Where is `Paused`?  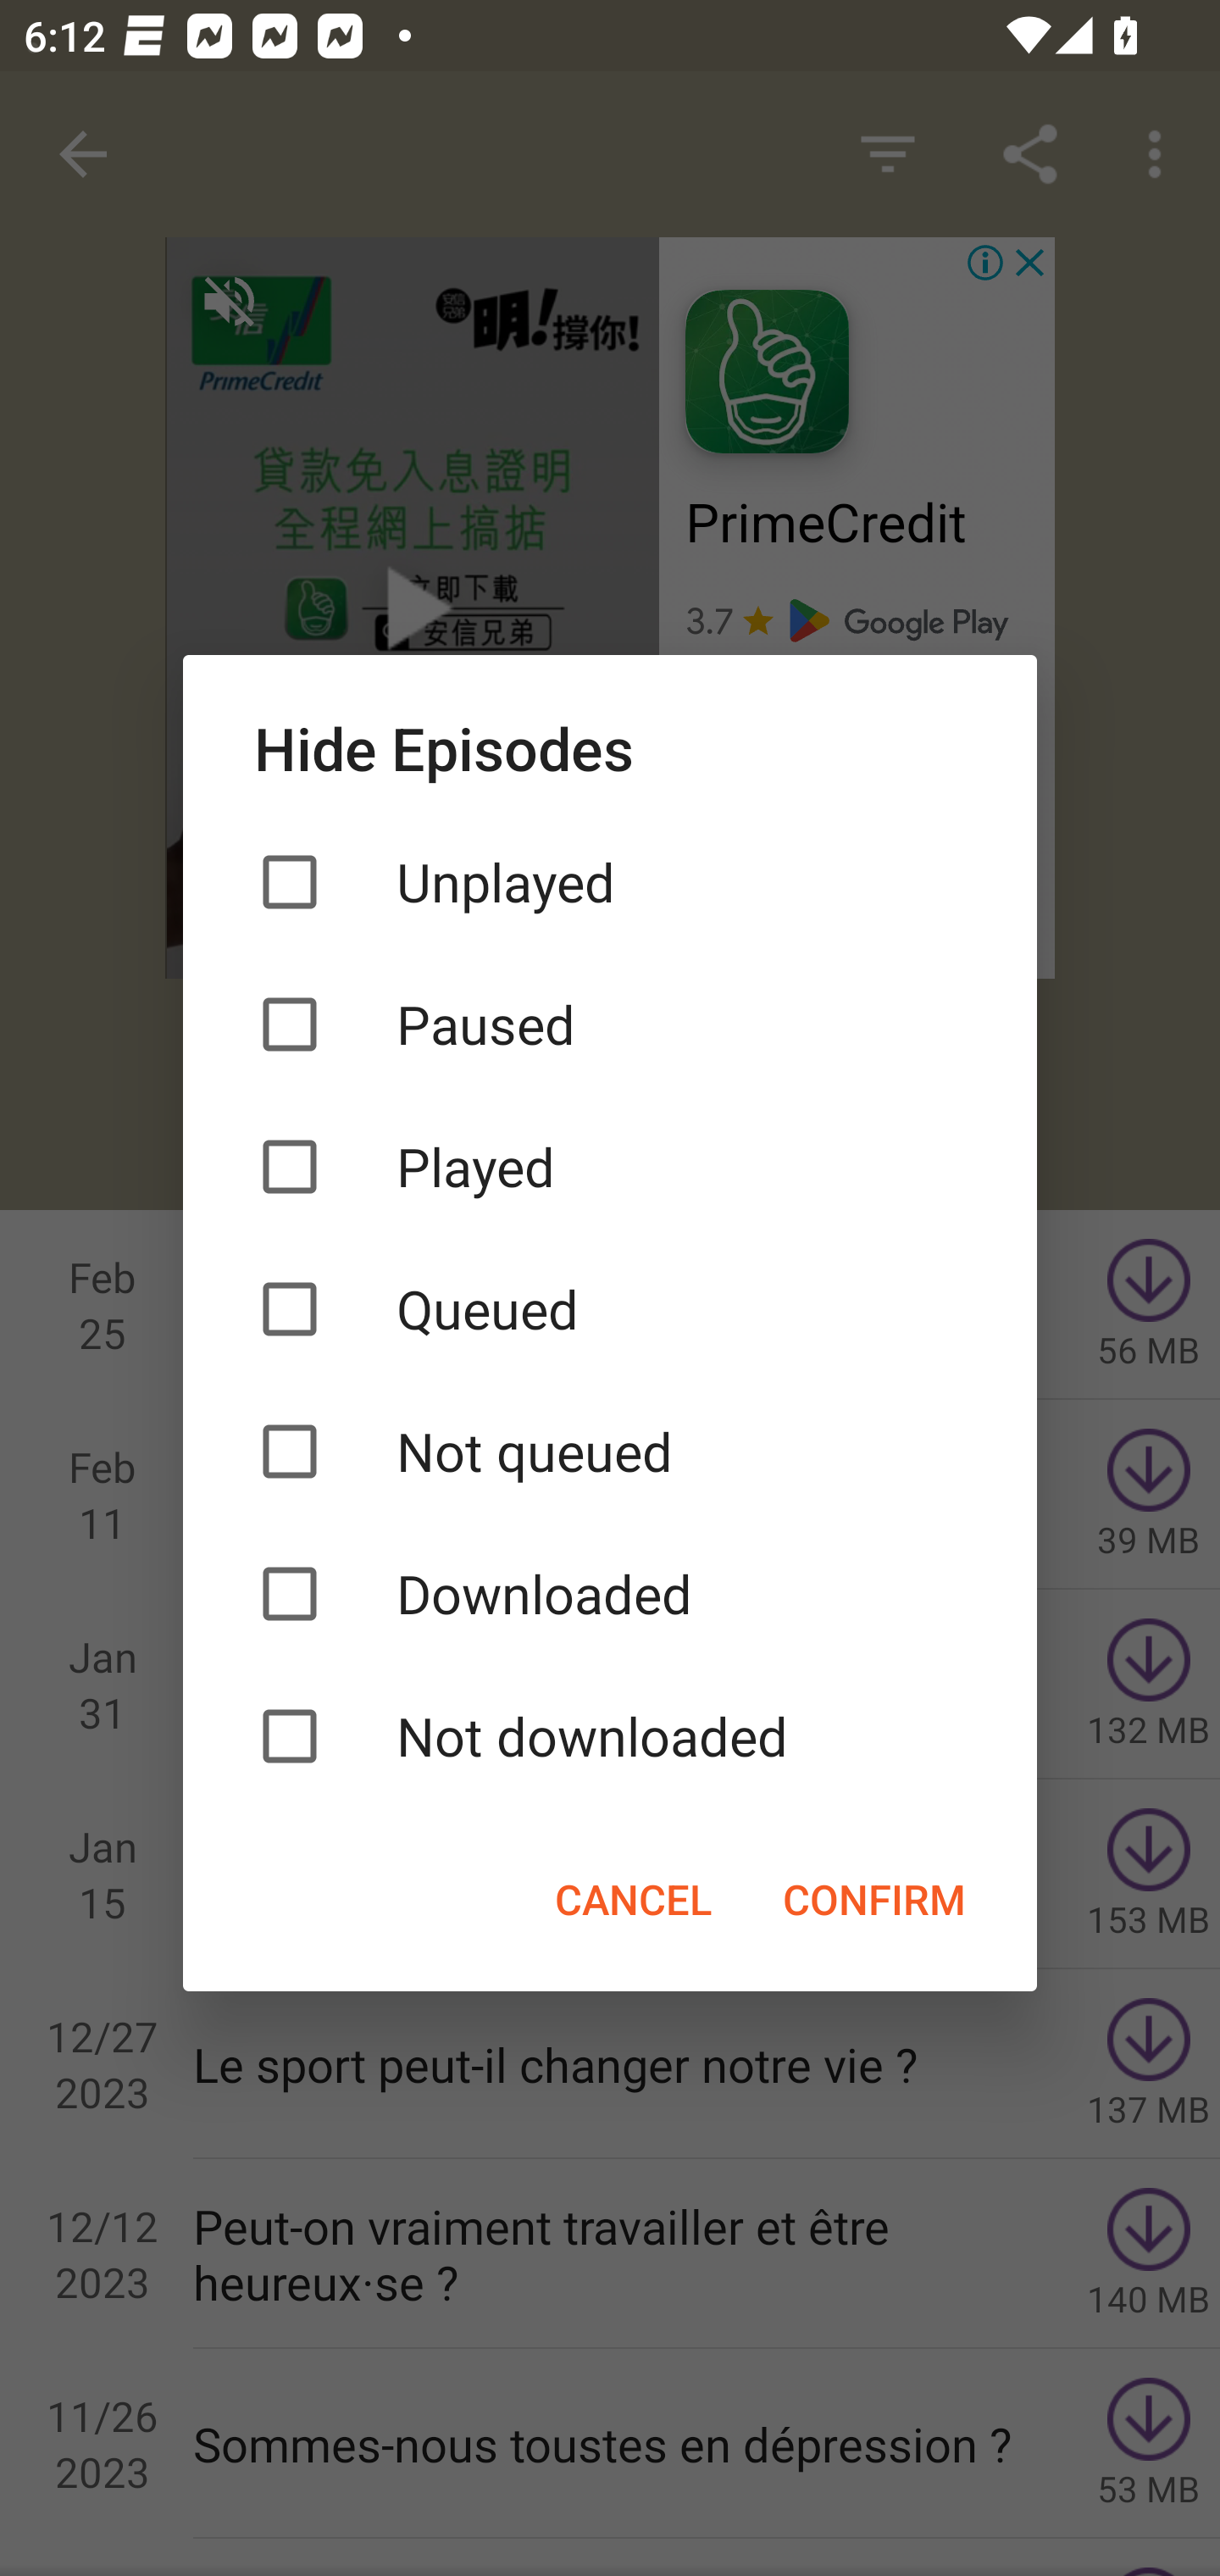 Paused is located at coordinates (610, 1024).